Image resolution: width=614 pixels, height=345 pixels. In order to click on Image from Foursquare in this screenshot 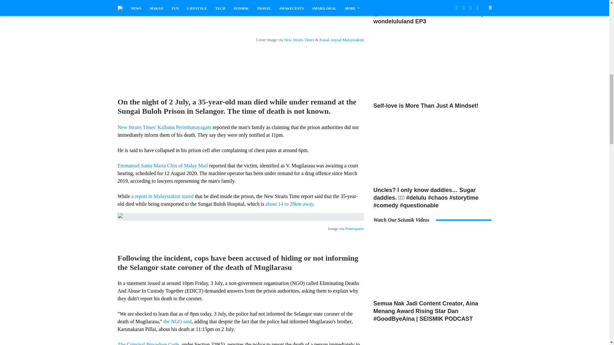, I will do `click(241, 217)`.